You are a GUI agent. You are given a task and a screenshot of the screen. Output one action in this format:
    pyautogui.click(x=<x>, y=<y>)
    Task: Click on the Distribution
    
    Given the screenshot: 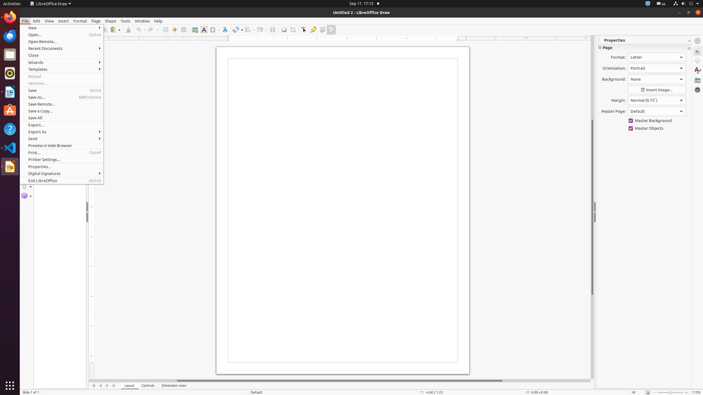 What is the action you would take?
    pyautogui.click(x=272, y=30)
    